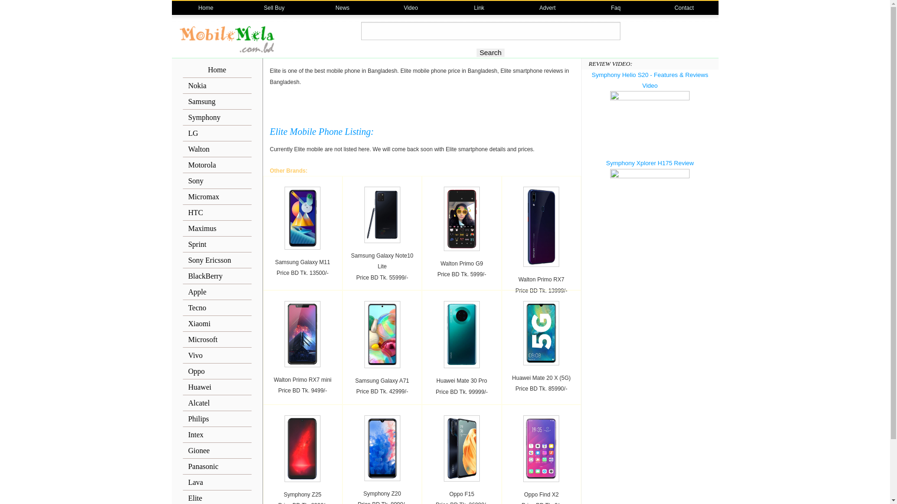  What do you see at coordinates (650, 163) in the screenshot?
I see `Symphony Xplorer H175 Review` at bounding box center [650, 163].